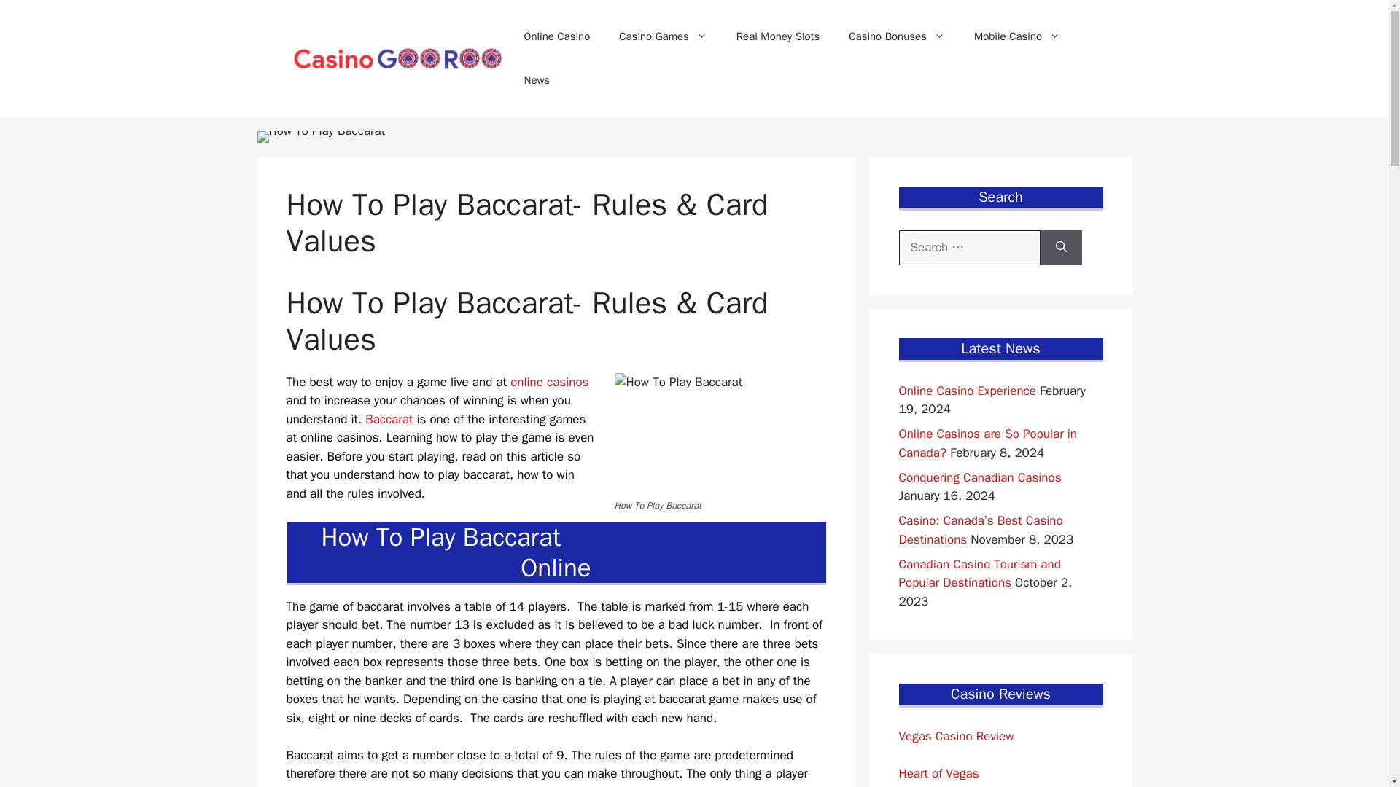 The width and height of the screenshot is (1400, 787). I want to click on How To Play Baccarat Online, so click(556, 552).